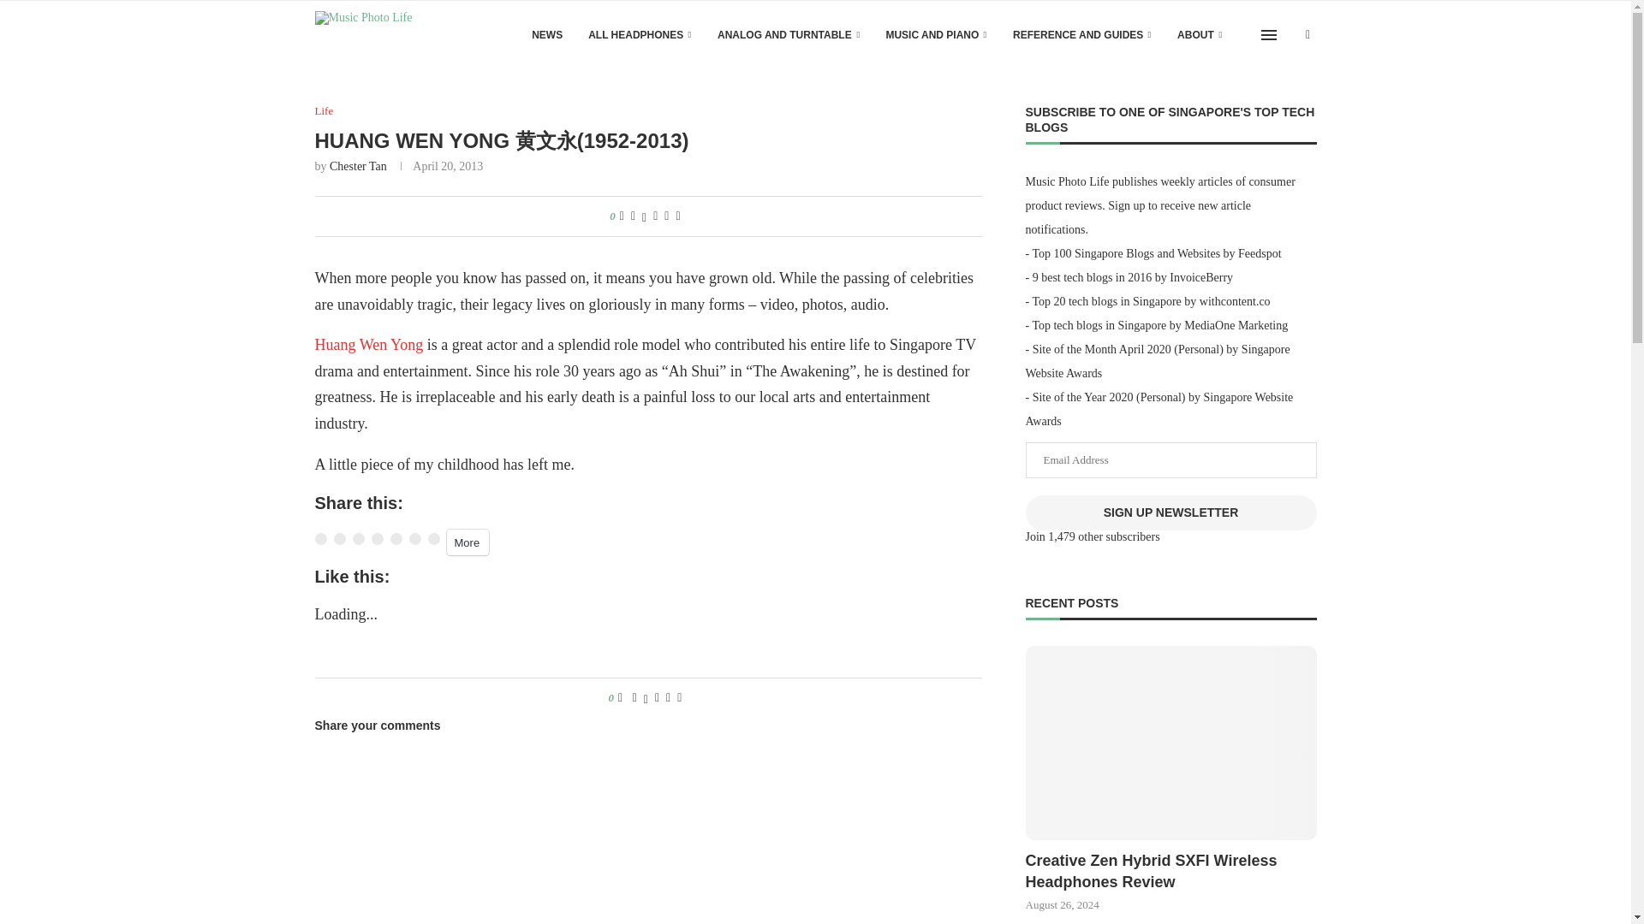  What do you see at coordinates (359, 539) in the screenshot?
I see `Click to share on WhatsApp` at bounding box center [359, 539].